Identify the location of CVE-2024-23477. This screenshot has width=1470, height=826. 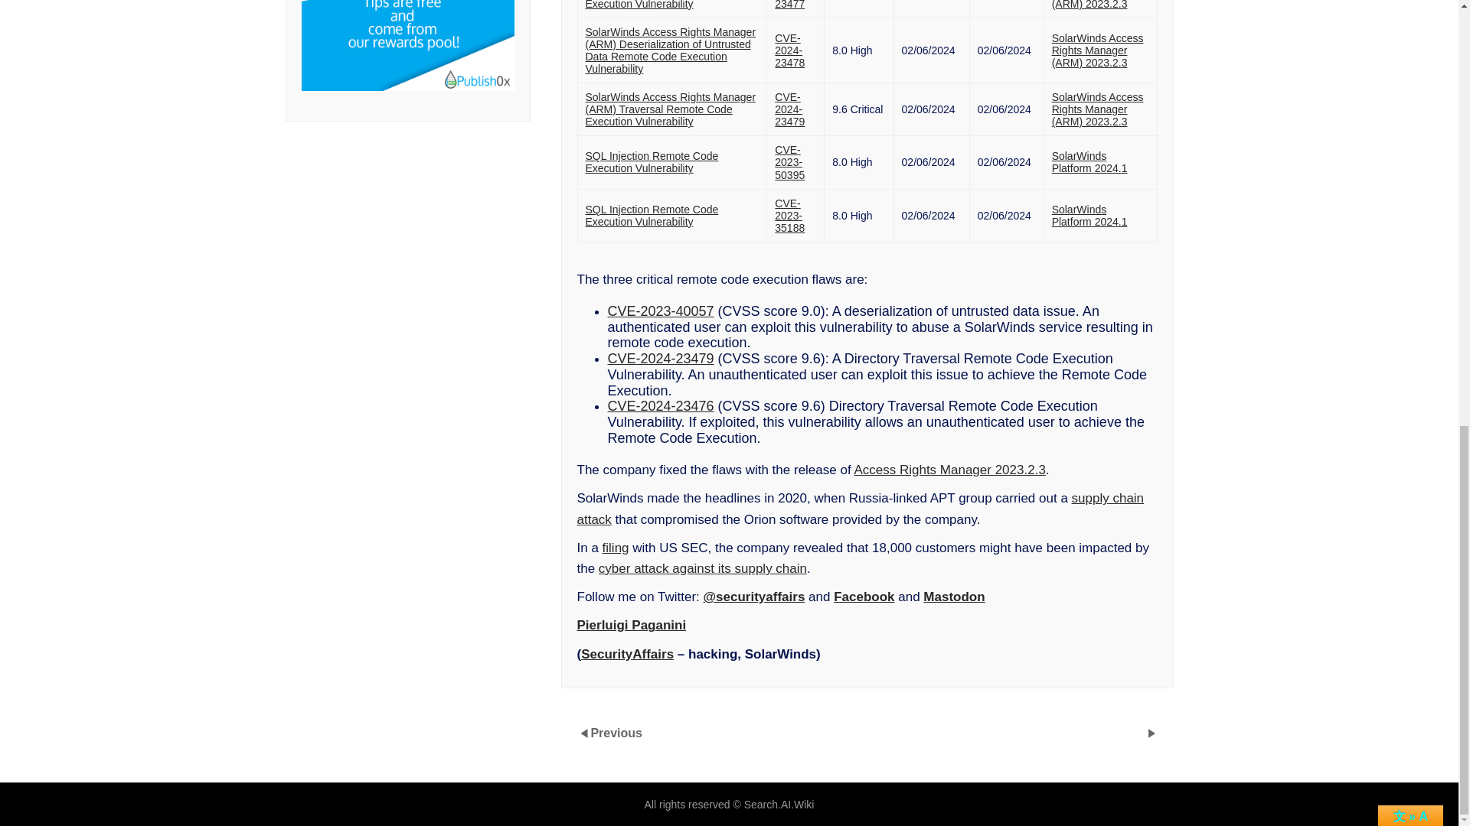
(790, 5).